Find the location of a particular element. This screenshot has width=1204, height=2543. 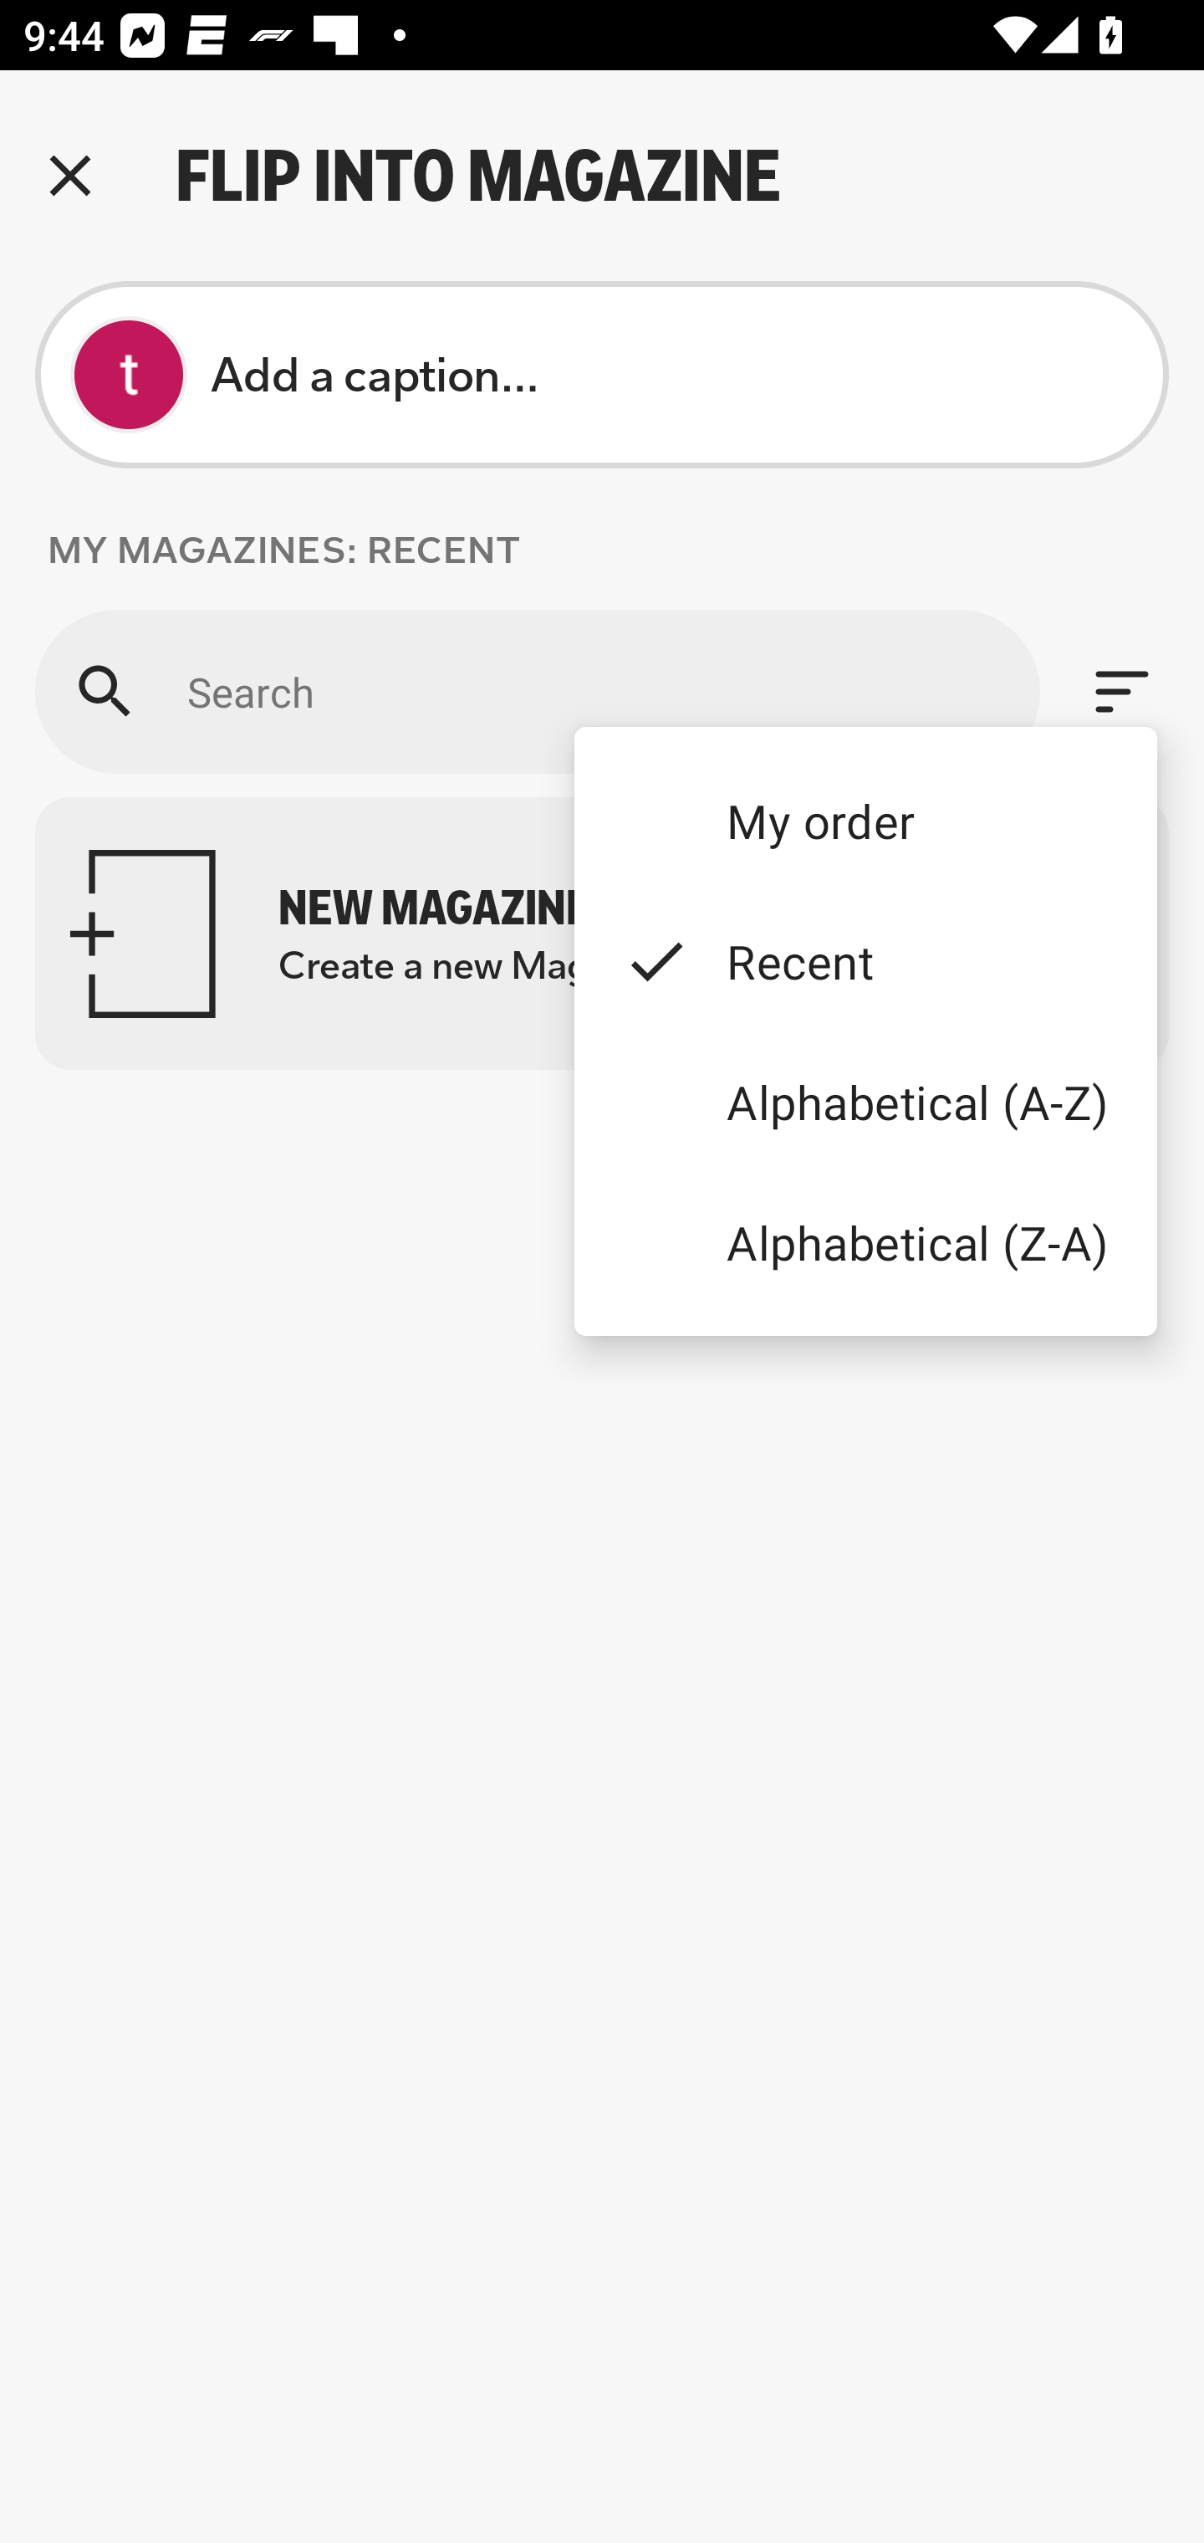

Alphabetical (A-Z) is located at coordinates (865, 1103).